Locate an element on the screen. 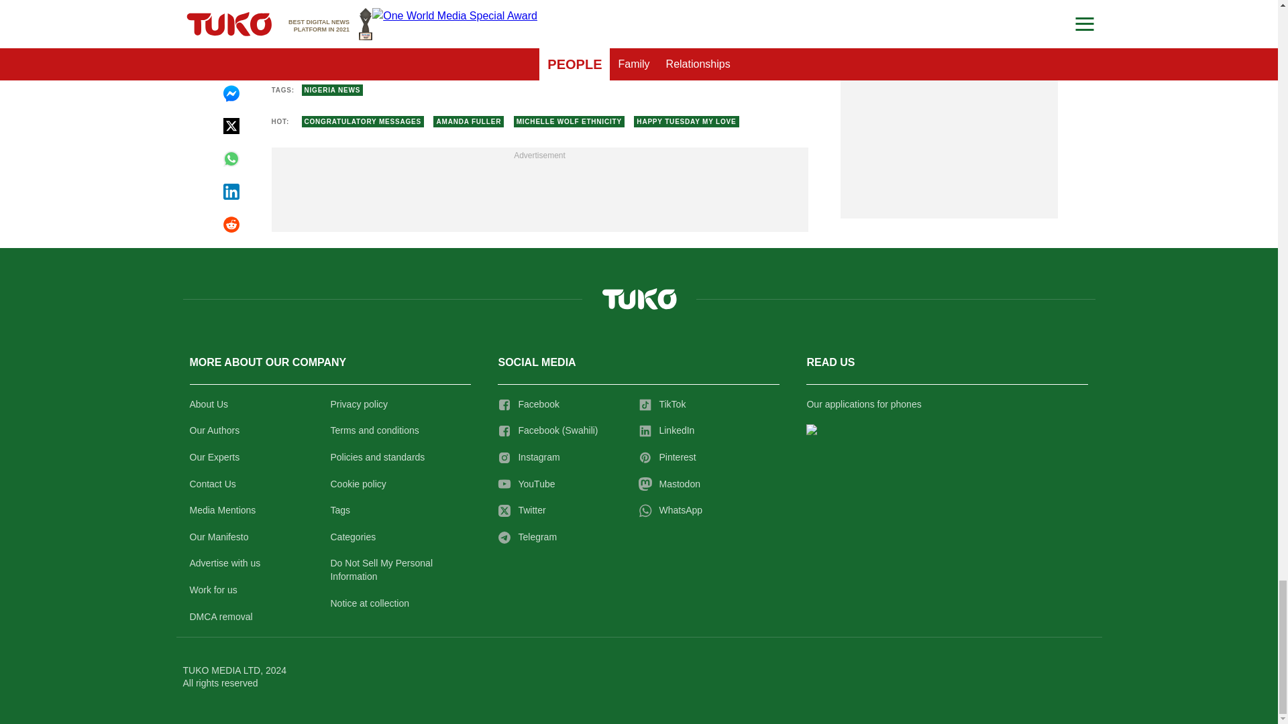 This screenshot has height=724, width=1288. Author page is located at coordinates (678, 46).